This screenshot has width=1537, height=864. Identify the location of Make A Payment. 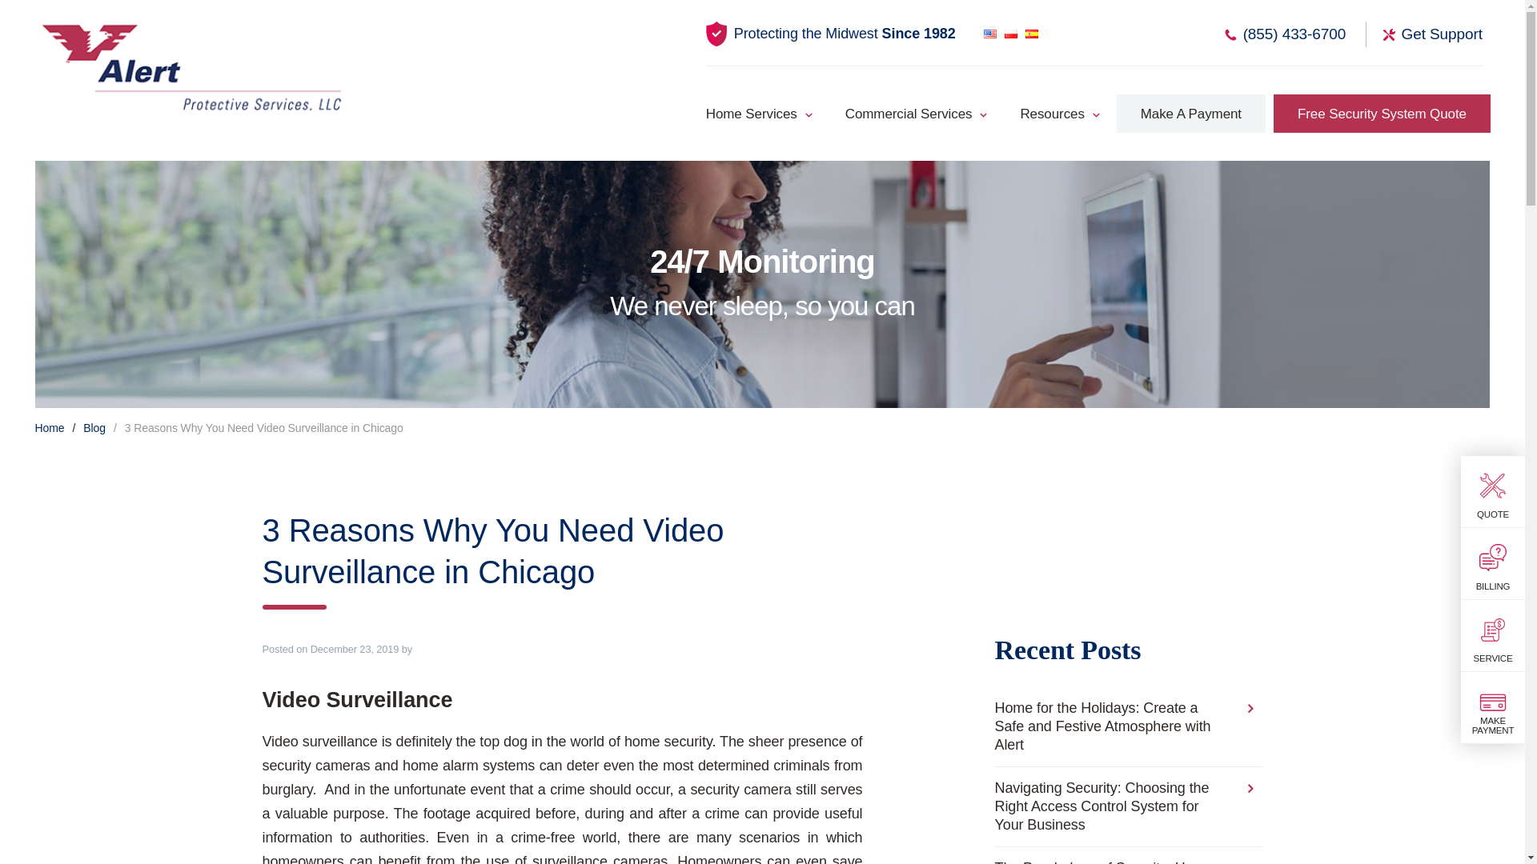
(1191, 114).